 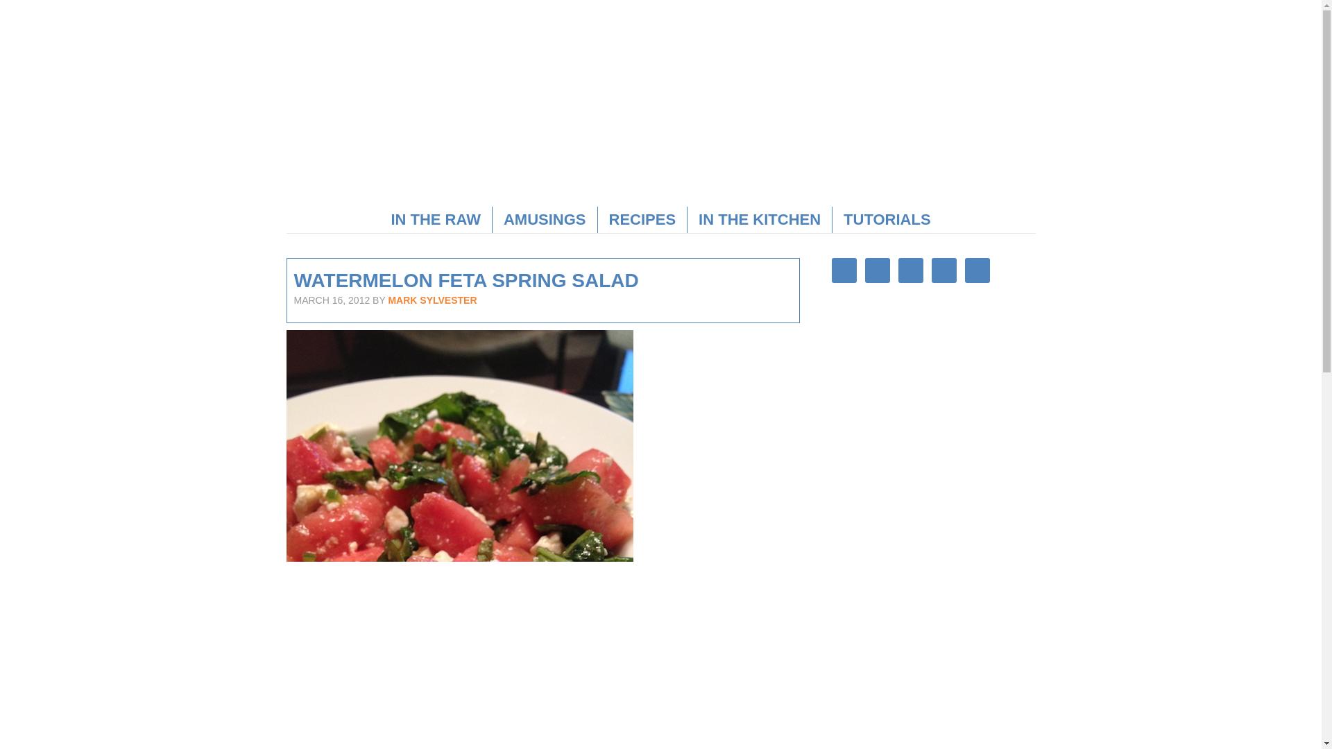 I want to click on MARK SYLVESTER, so click(x=432, y=300).